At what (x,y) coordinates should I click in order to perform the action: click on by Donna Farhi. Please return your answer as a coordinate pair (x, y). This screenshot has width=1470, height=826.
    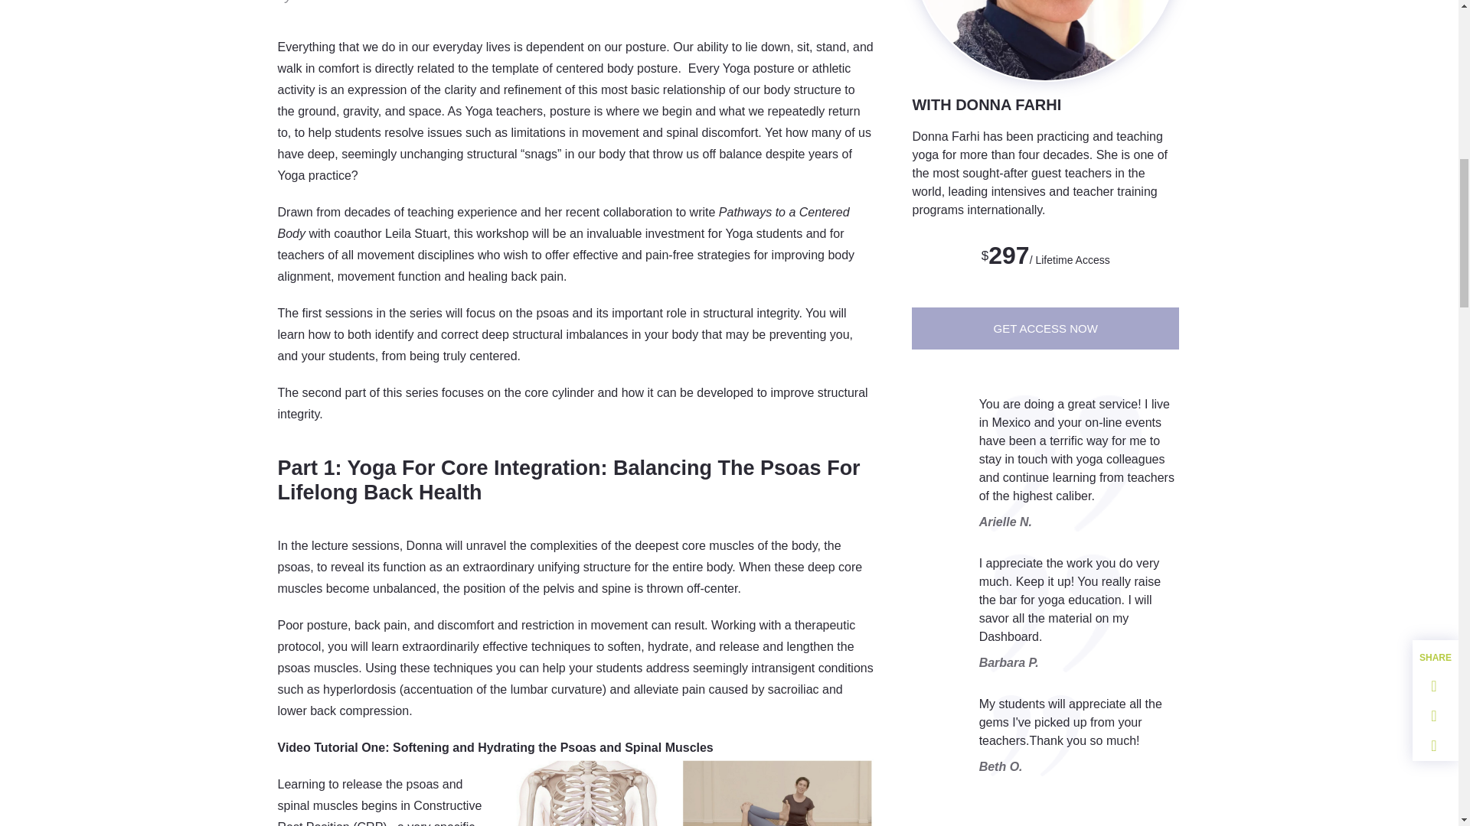
    Looking at the image, I should click on (325, 3).